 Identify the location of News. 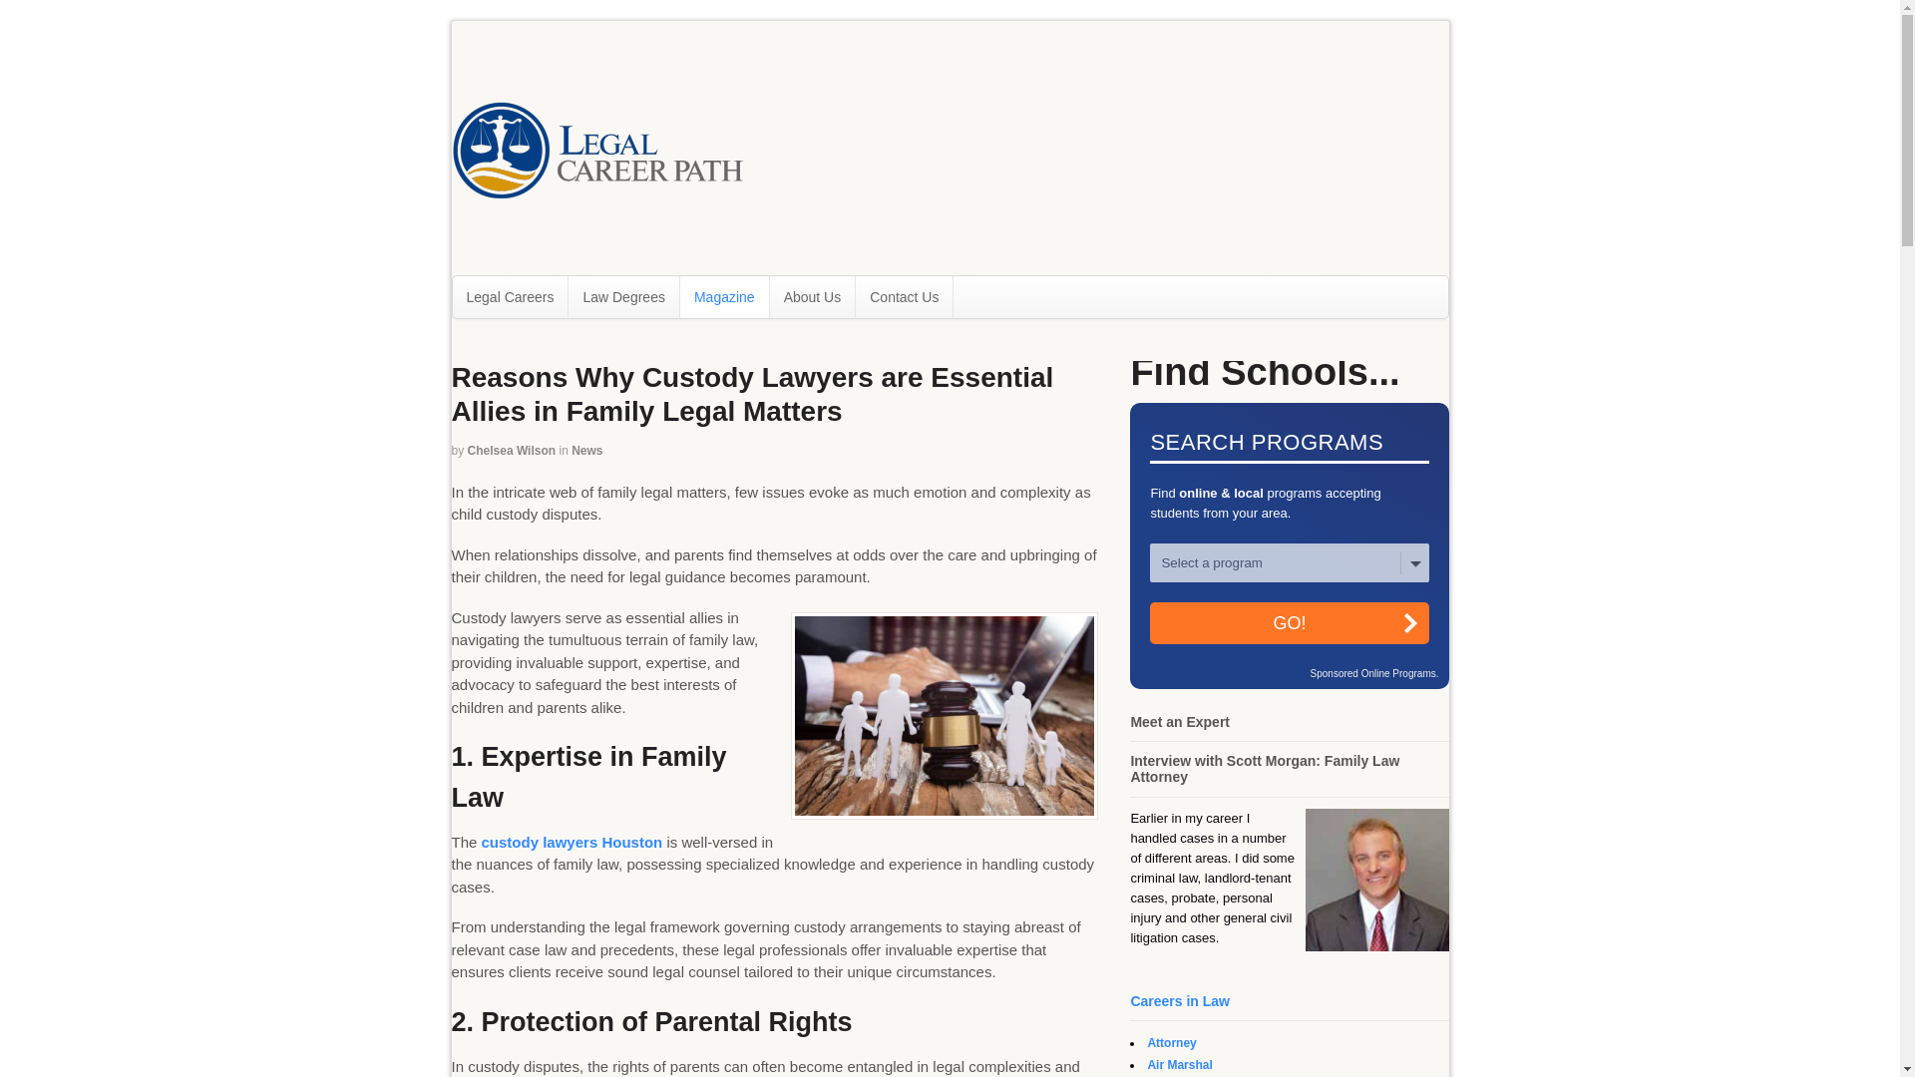
(586, 451).